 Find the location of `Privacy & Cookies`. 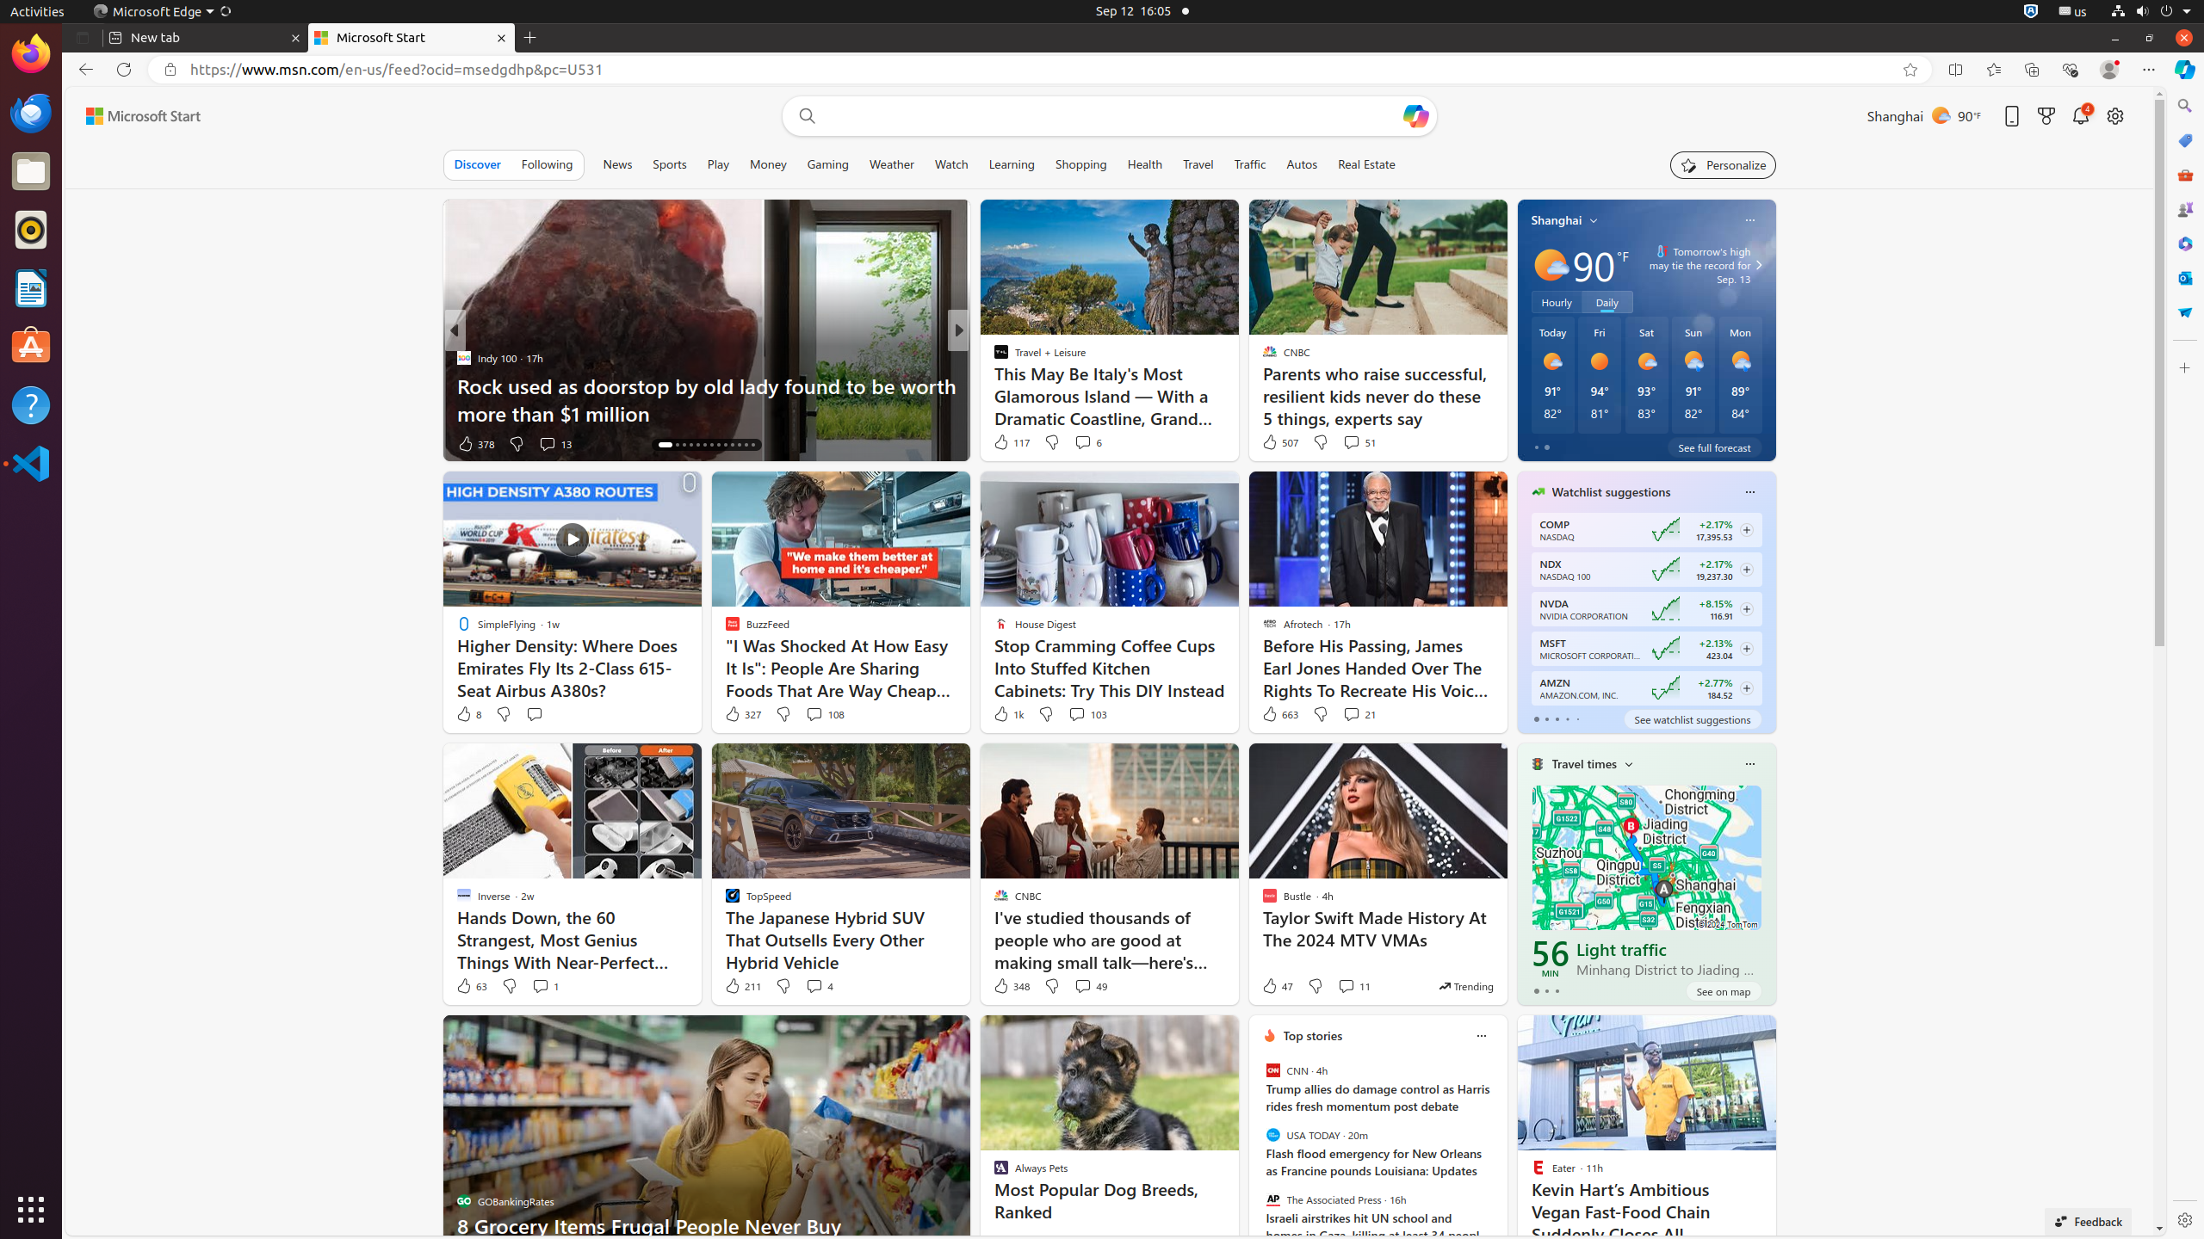

Privacy & Cookies is located at coordinates (1769, 1225).